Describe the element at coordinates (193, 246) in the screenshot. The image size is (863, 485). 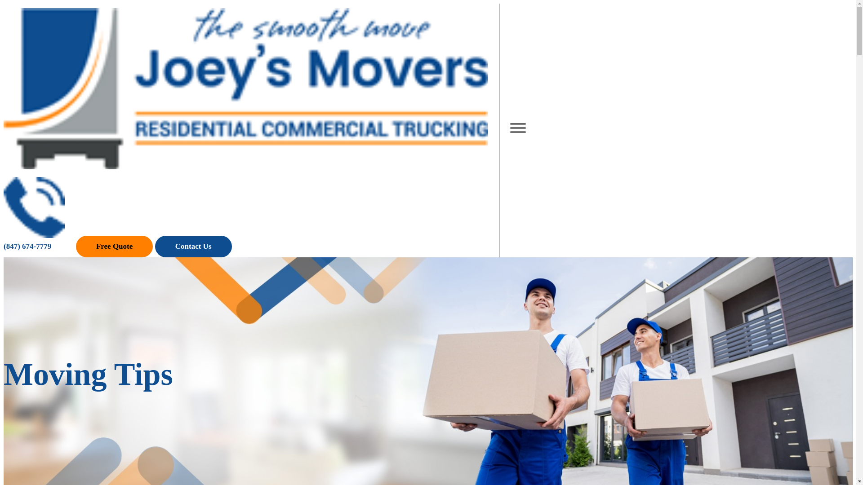
I see `Contact Us` at that location.